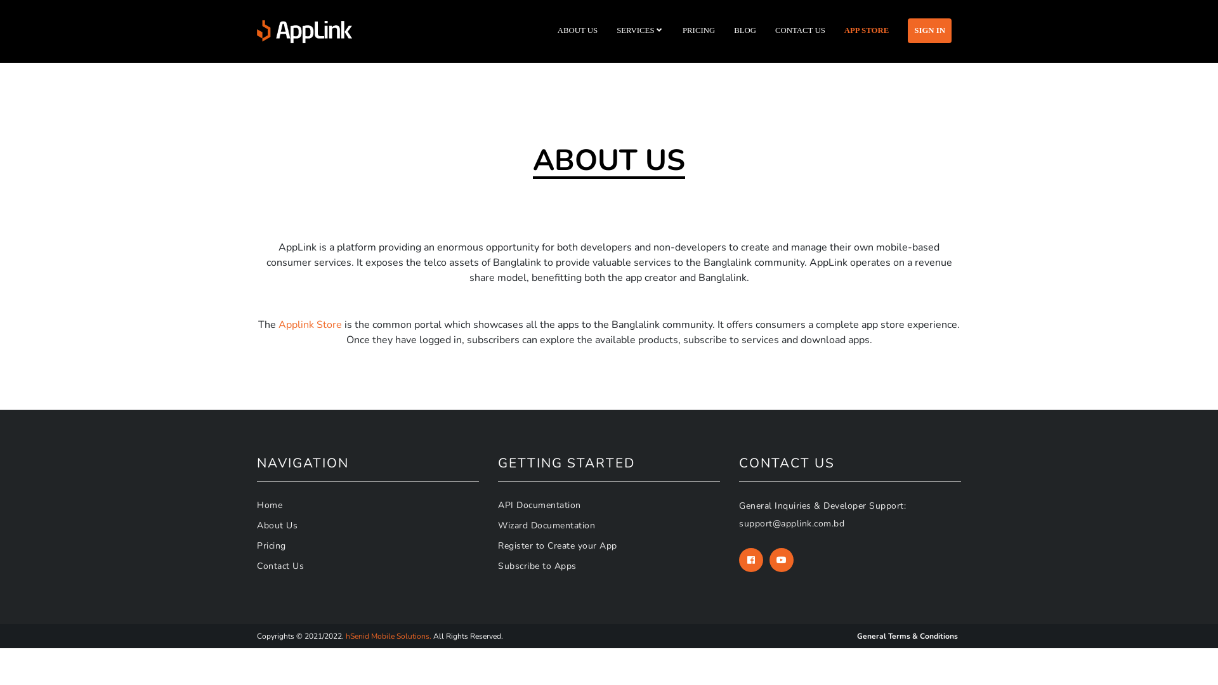 This screenshot has height=685, width=1218. I want to click on APP STORE, so click(867, 30).